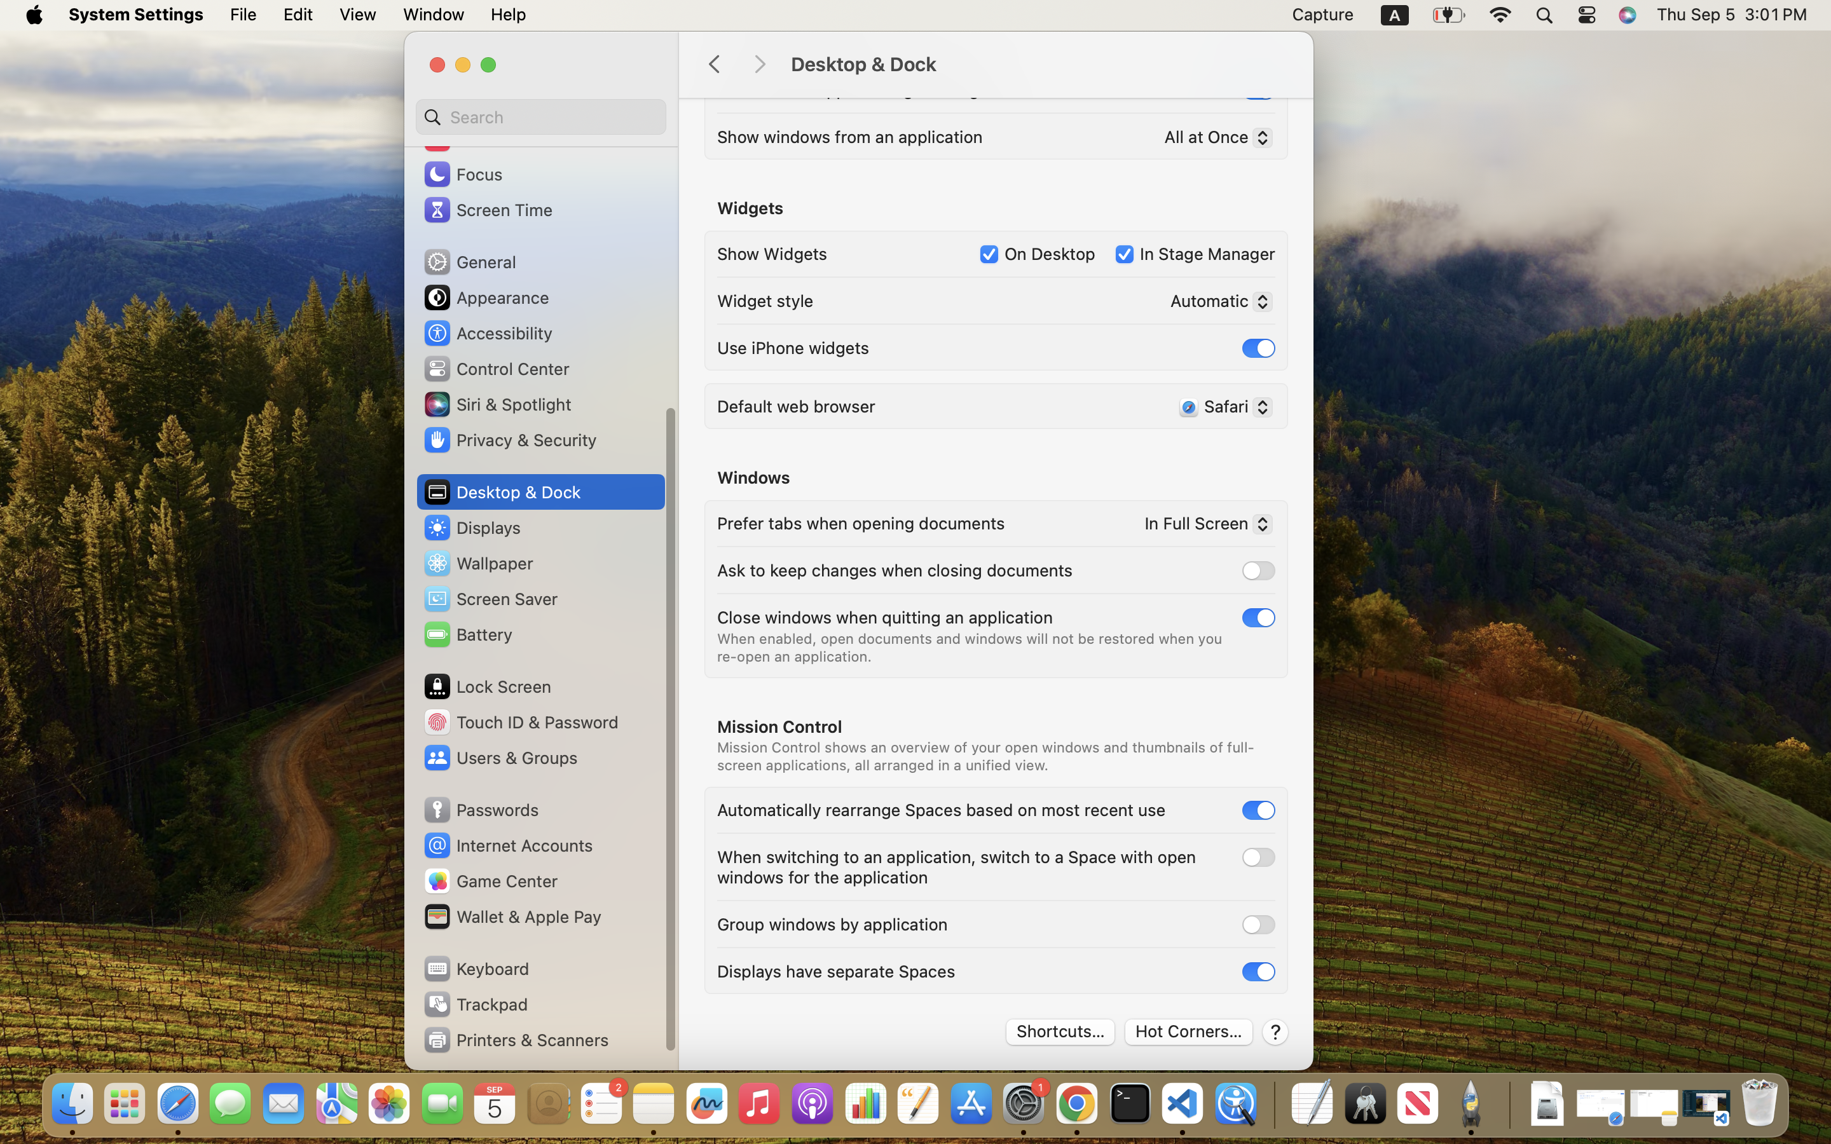 This screenshot has height=1144, width=1831. I want to click on Trackpad, so click(474, 1004).